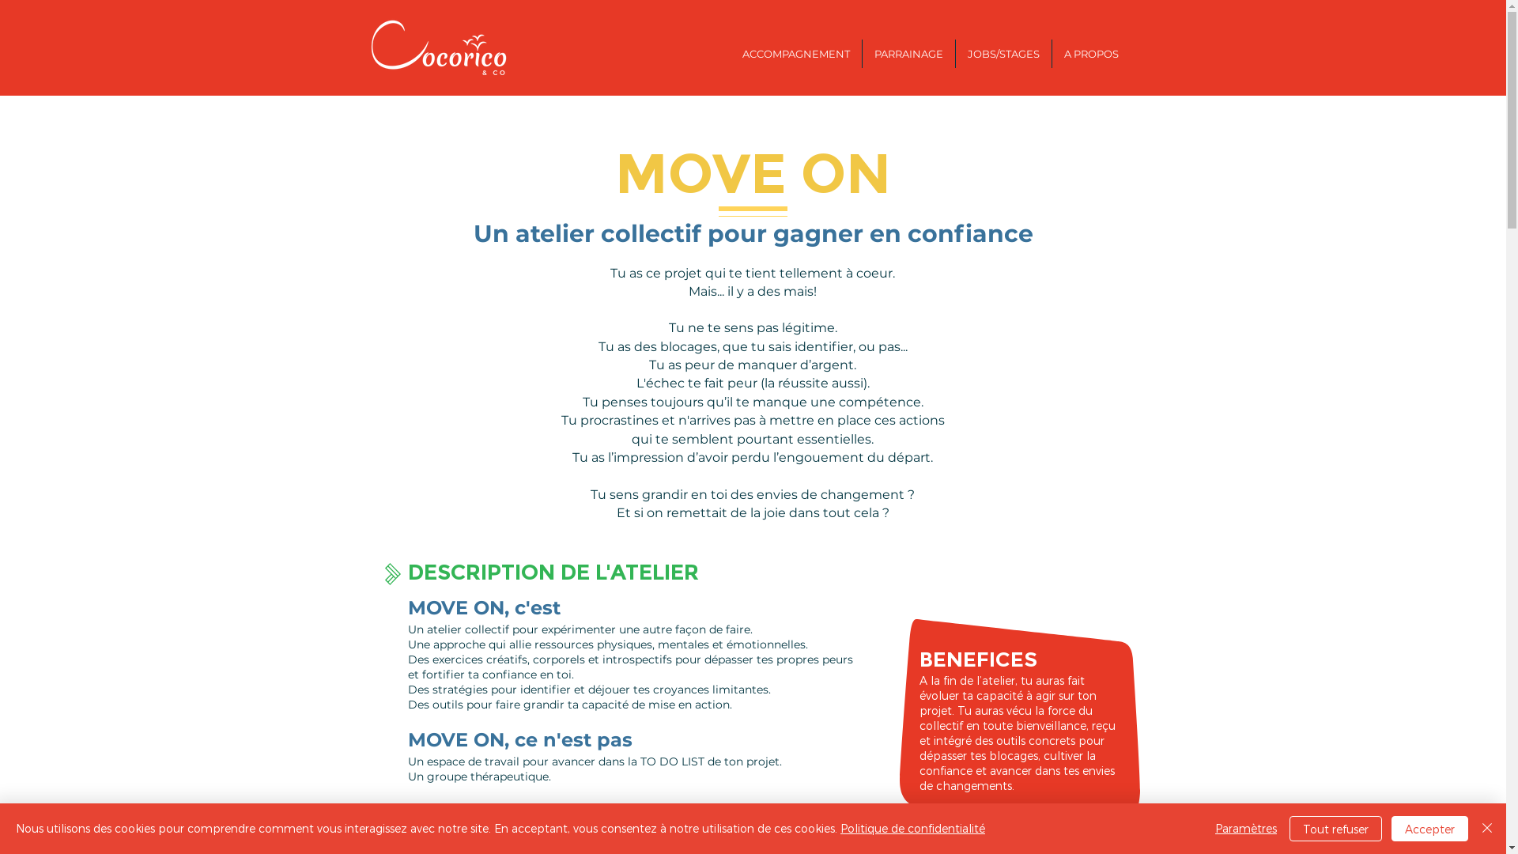  Describe the element at coordinates (1429, 829) in the screenshot. I see `Accepter` at that location.